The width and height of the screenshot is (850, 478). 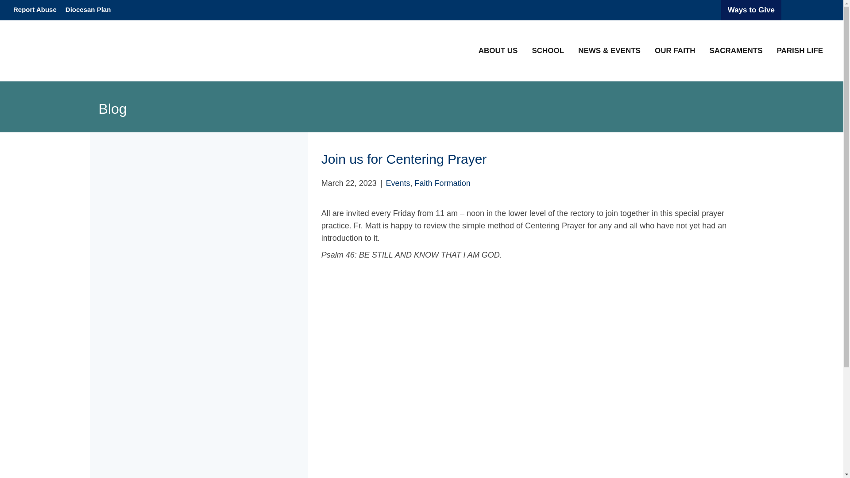 I want to click on Report Abuse, so click(x=35, y=10).